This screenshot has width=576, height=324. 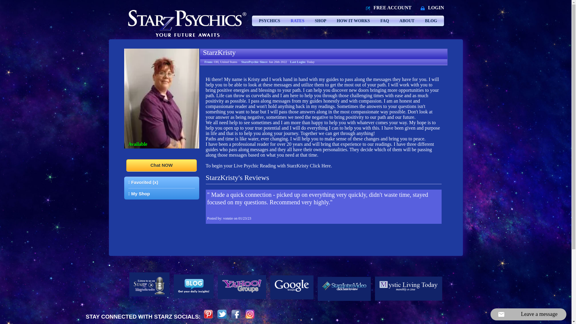 I want to click on BLOG, so click(x=431, y=20).